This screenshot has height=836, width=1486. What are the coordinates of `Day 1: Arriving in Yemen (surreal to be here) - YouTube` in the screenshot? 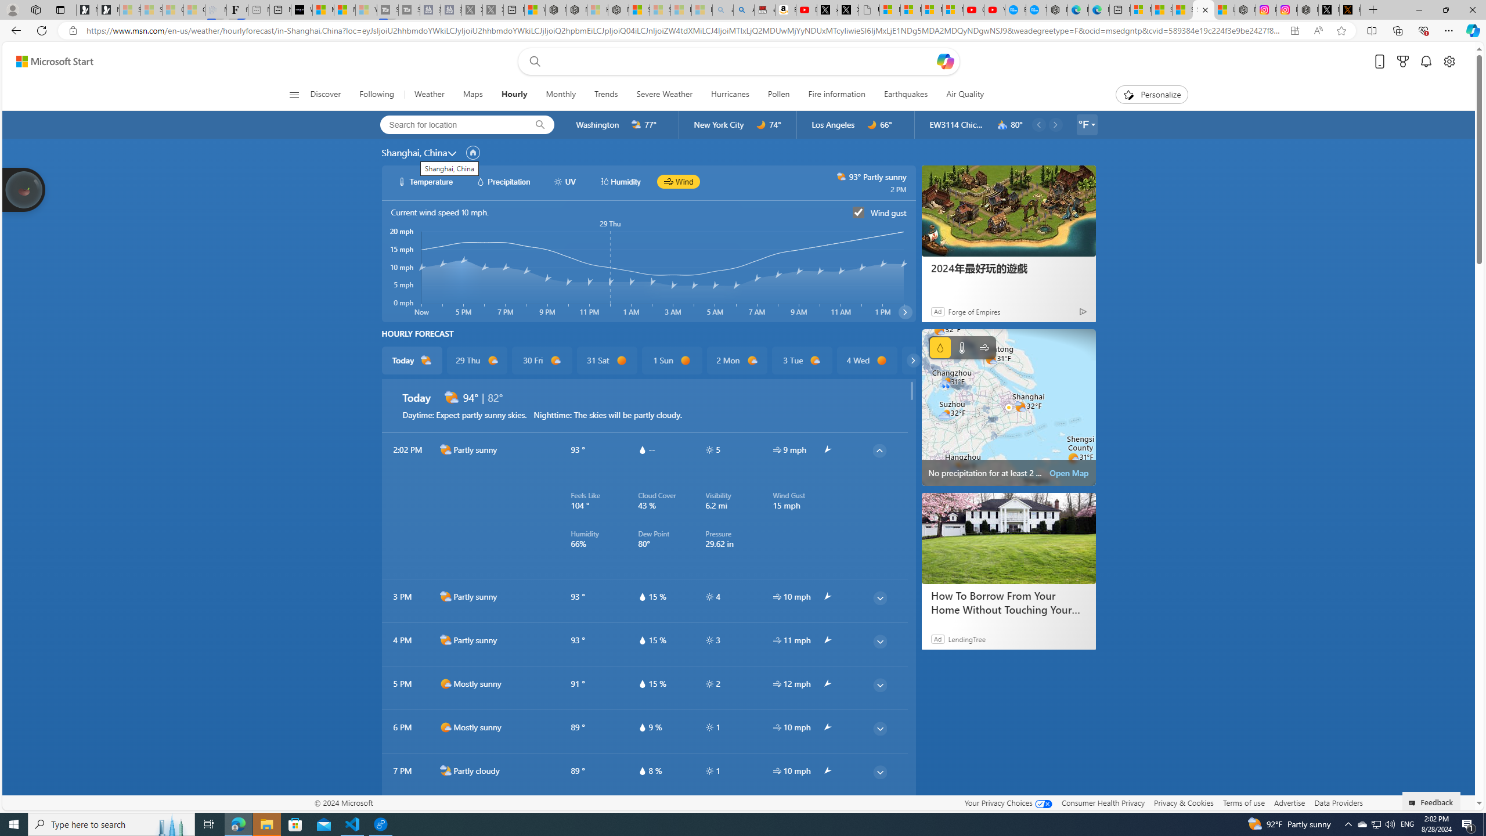 It's located at (806, 10).